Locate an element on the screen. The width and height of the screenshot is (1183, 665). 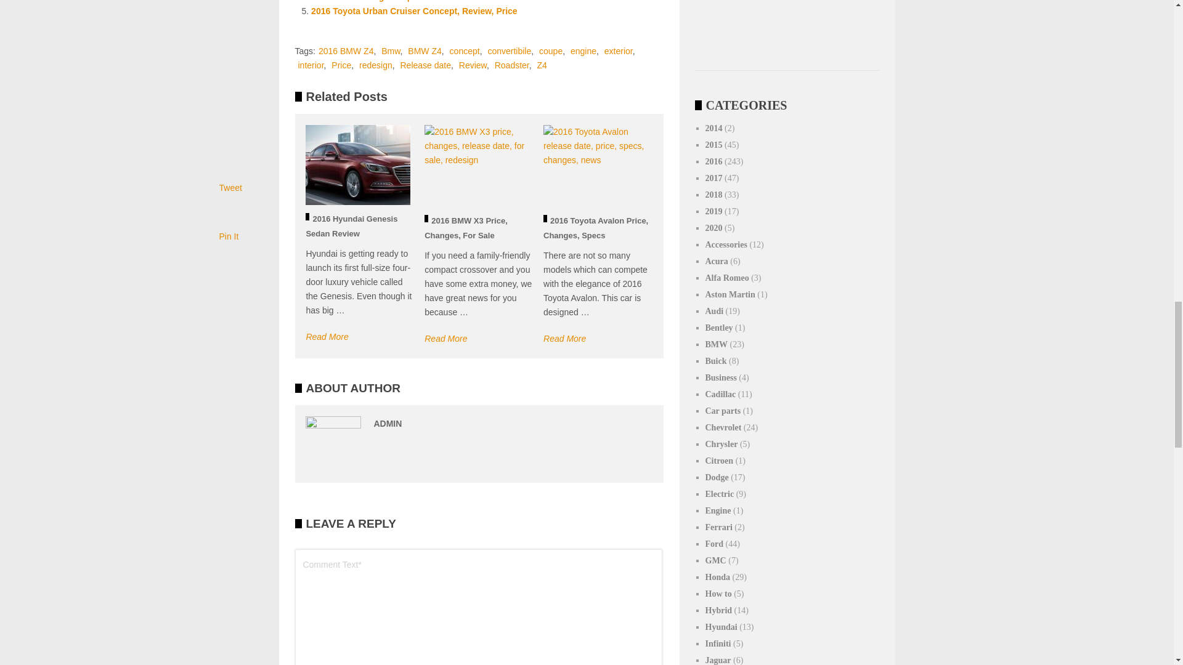
redesign is located at coordinates (376, 65).